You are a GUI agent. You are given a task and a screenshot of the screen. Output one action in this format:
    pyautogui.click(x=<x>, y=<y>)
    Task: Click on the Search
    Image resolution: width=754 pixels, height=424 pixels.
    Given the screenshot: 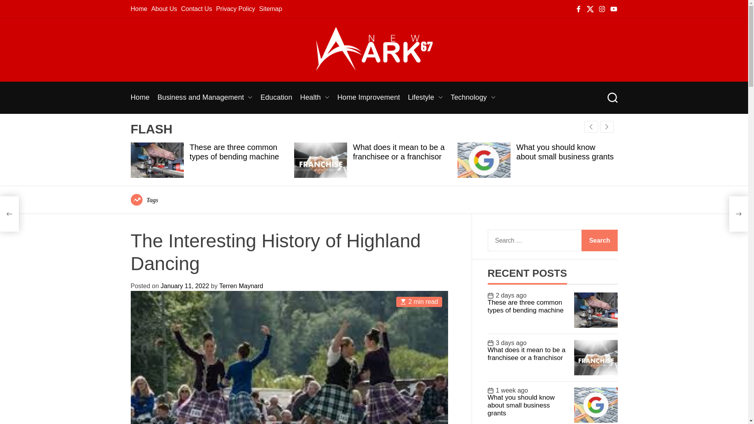 What is the action you would take?
    pyautogui.click(x=612, y=98)
    